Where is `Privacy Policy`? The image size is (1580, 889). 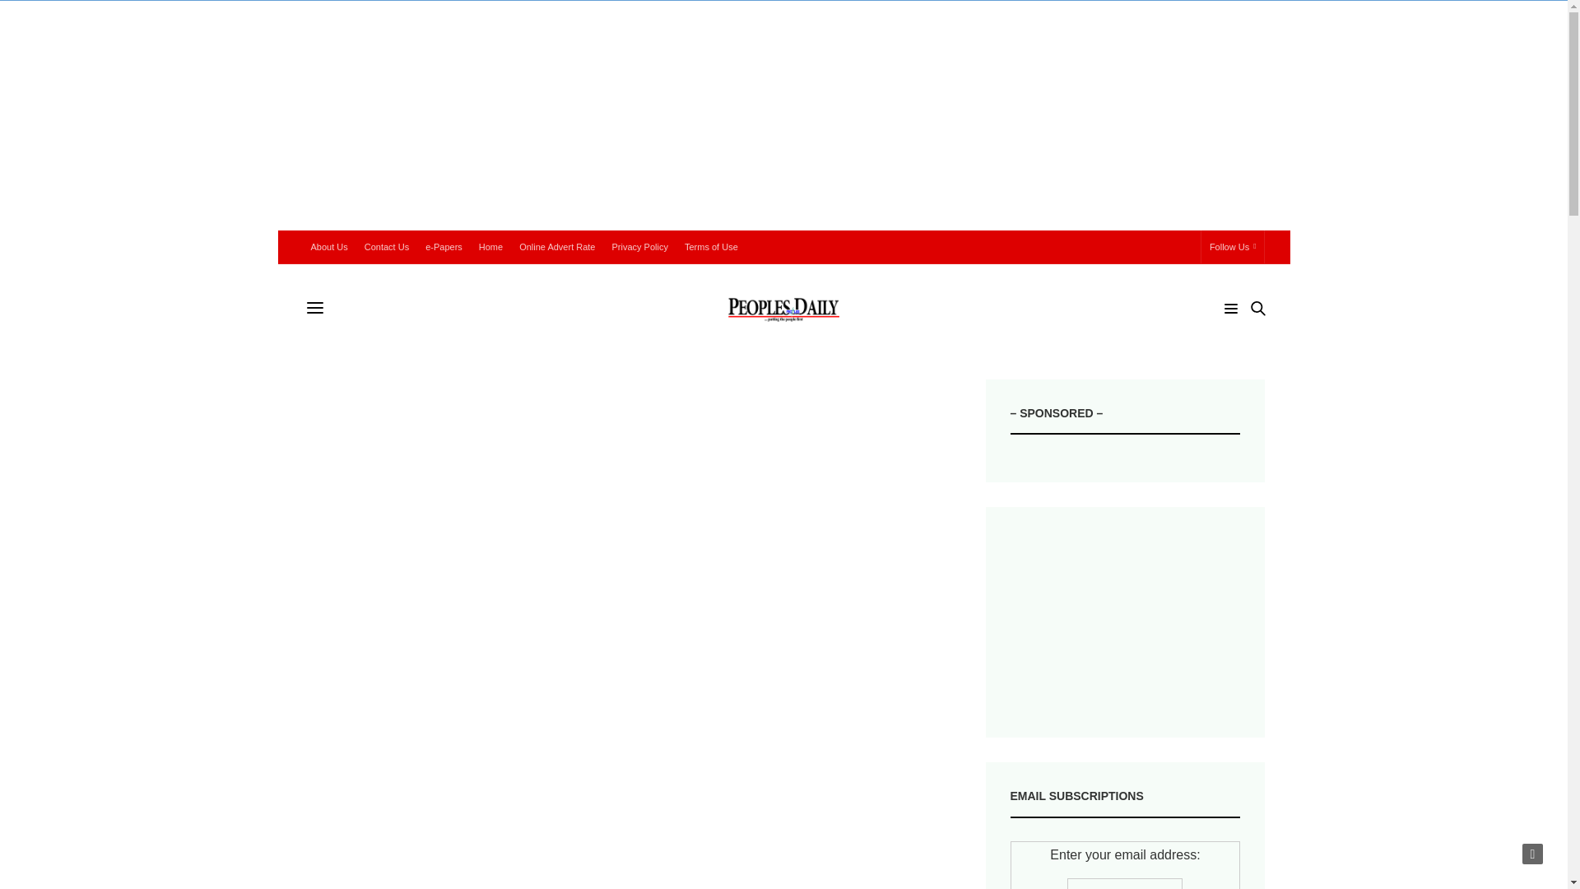
Privacy Policy is located at coordinates (639, 246).